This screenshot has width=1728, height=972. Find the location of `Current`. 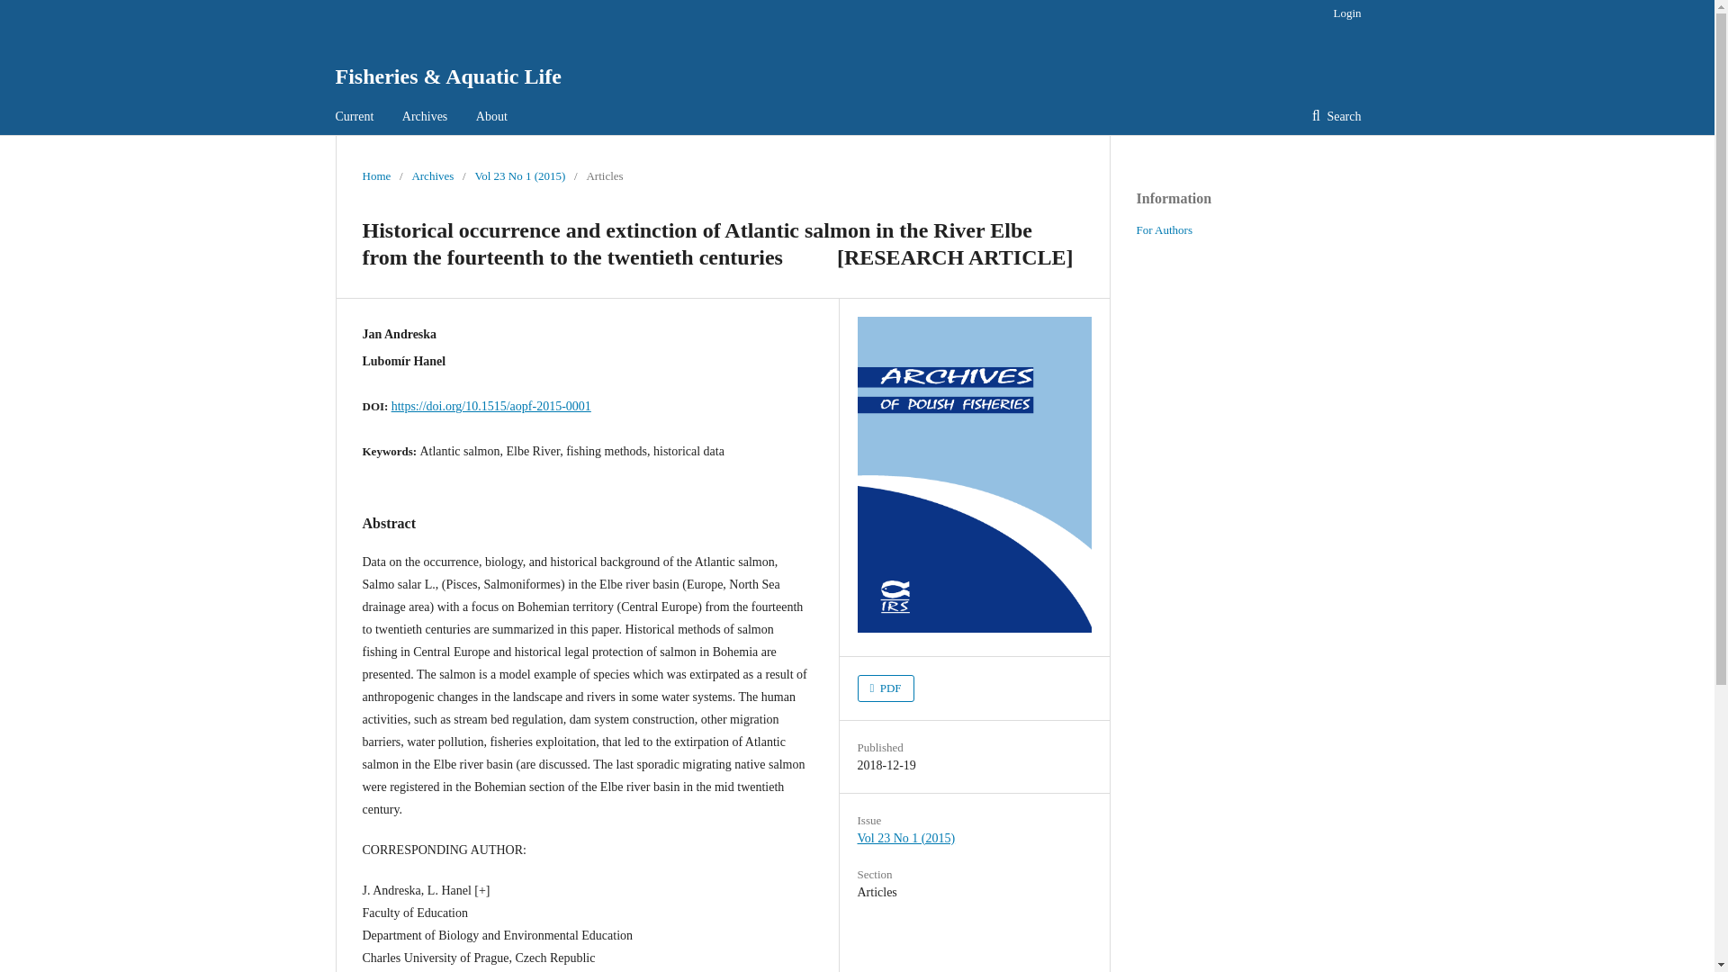

Current is located at coordinates (354, 117).